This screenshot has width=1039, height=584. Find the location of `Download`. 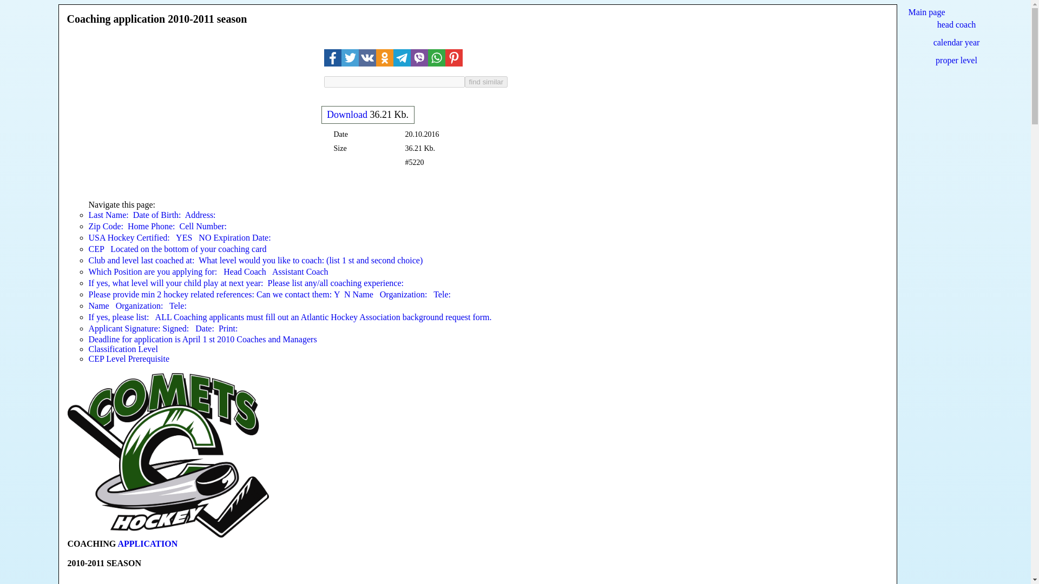

Download is located at coordinates (347, 115).